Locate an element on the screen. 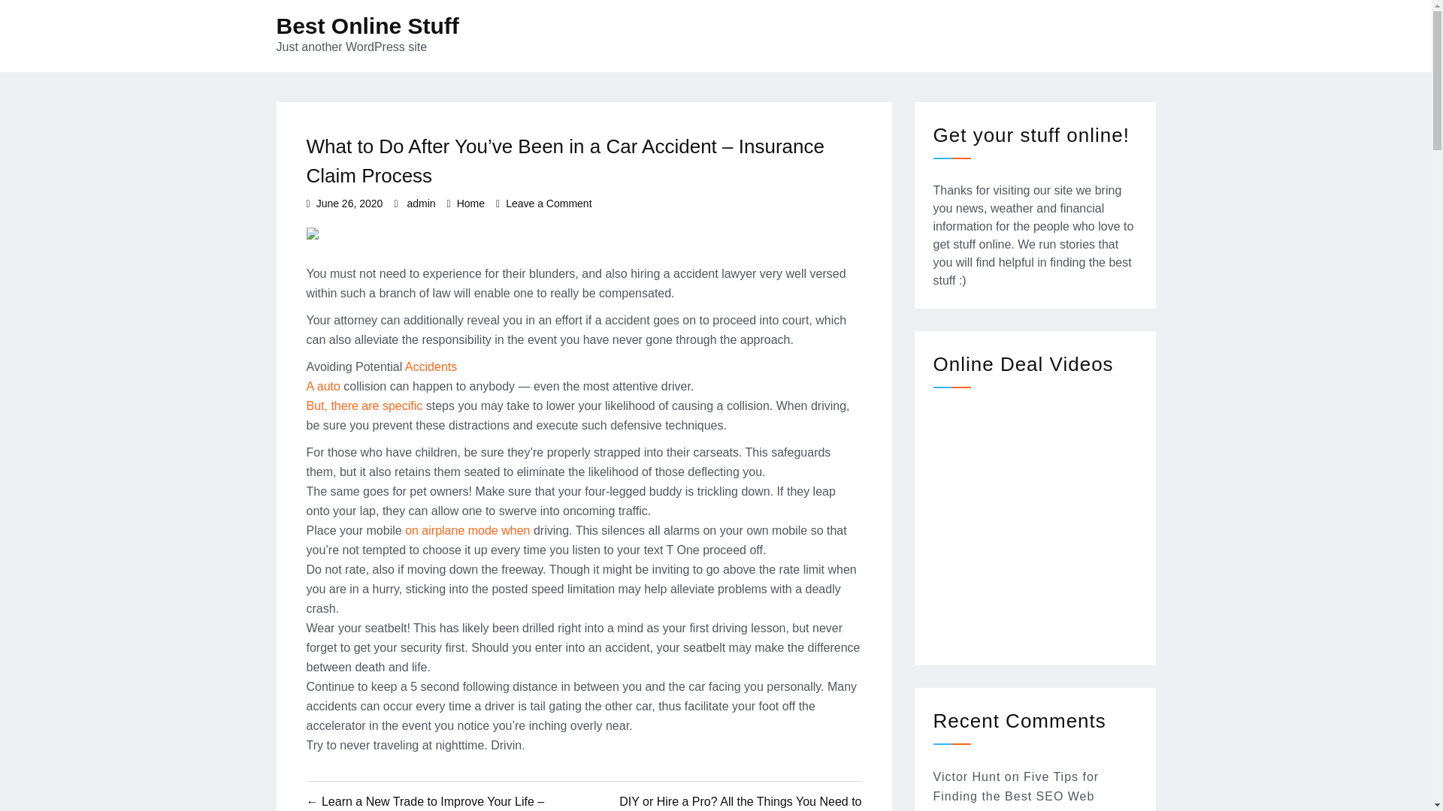  But, there are specific is located at coordinates (368, 26).